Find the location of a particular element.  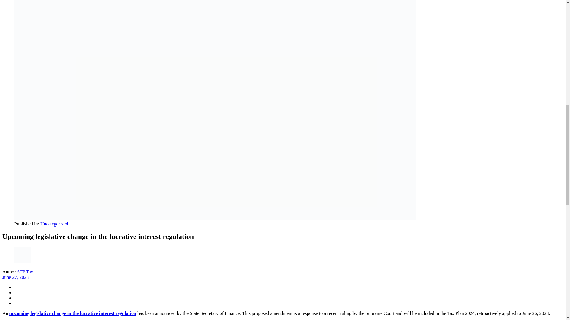

STP Tax is located at coordinates (25, 272).